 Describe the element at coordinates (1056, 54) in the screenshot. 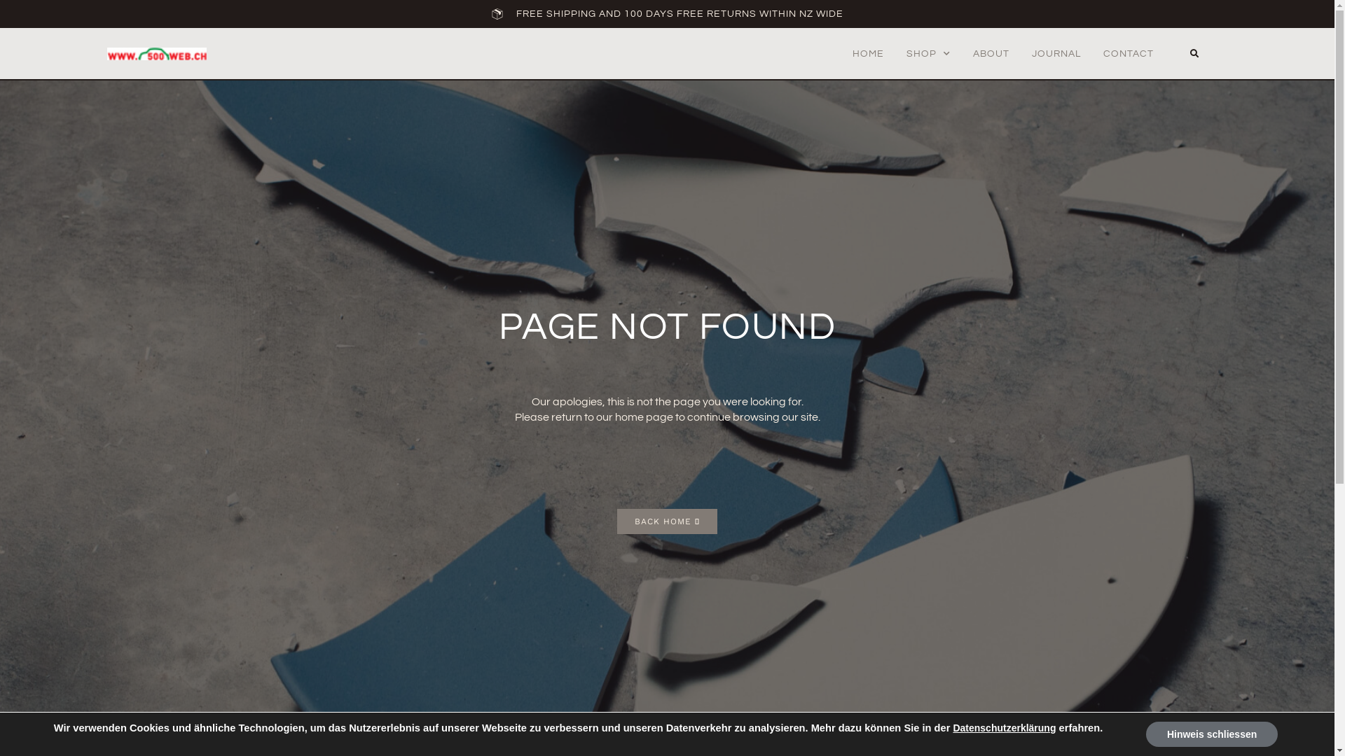

I see `JOURNAL` at that location.